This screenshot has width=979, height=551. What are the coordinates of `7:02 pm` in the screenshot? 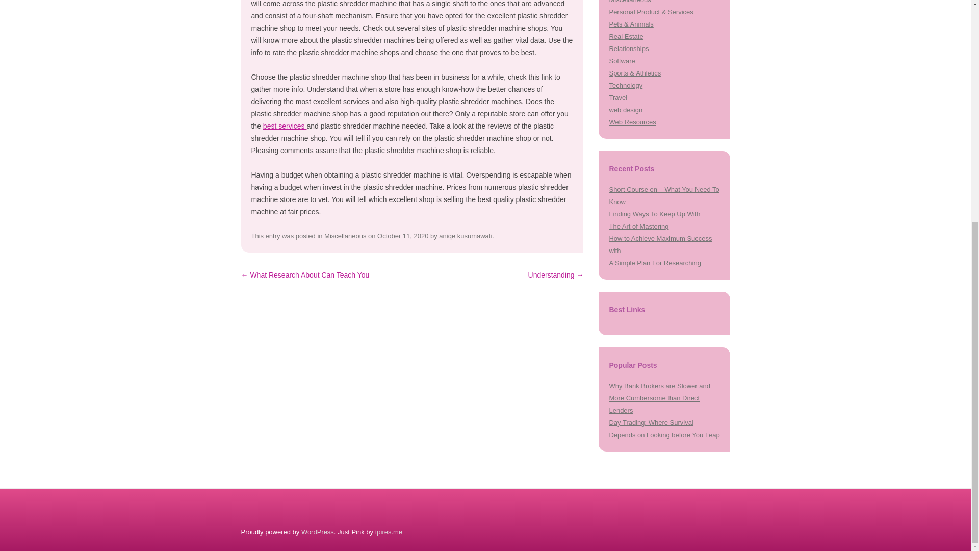 It's located at (403, 236).